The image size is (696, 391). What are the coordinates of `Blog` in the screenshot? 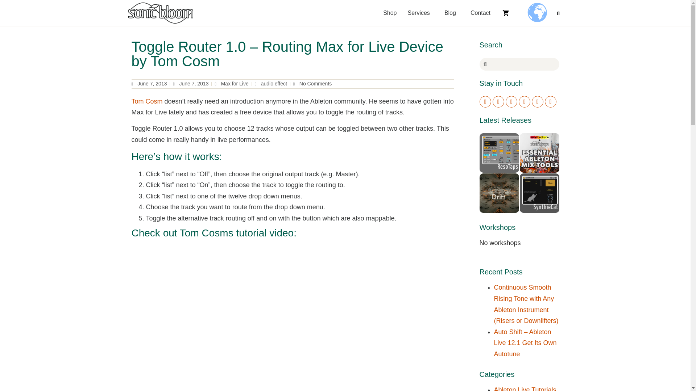 It's located at (452, 13).